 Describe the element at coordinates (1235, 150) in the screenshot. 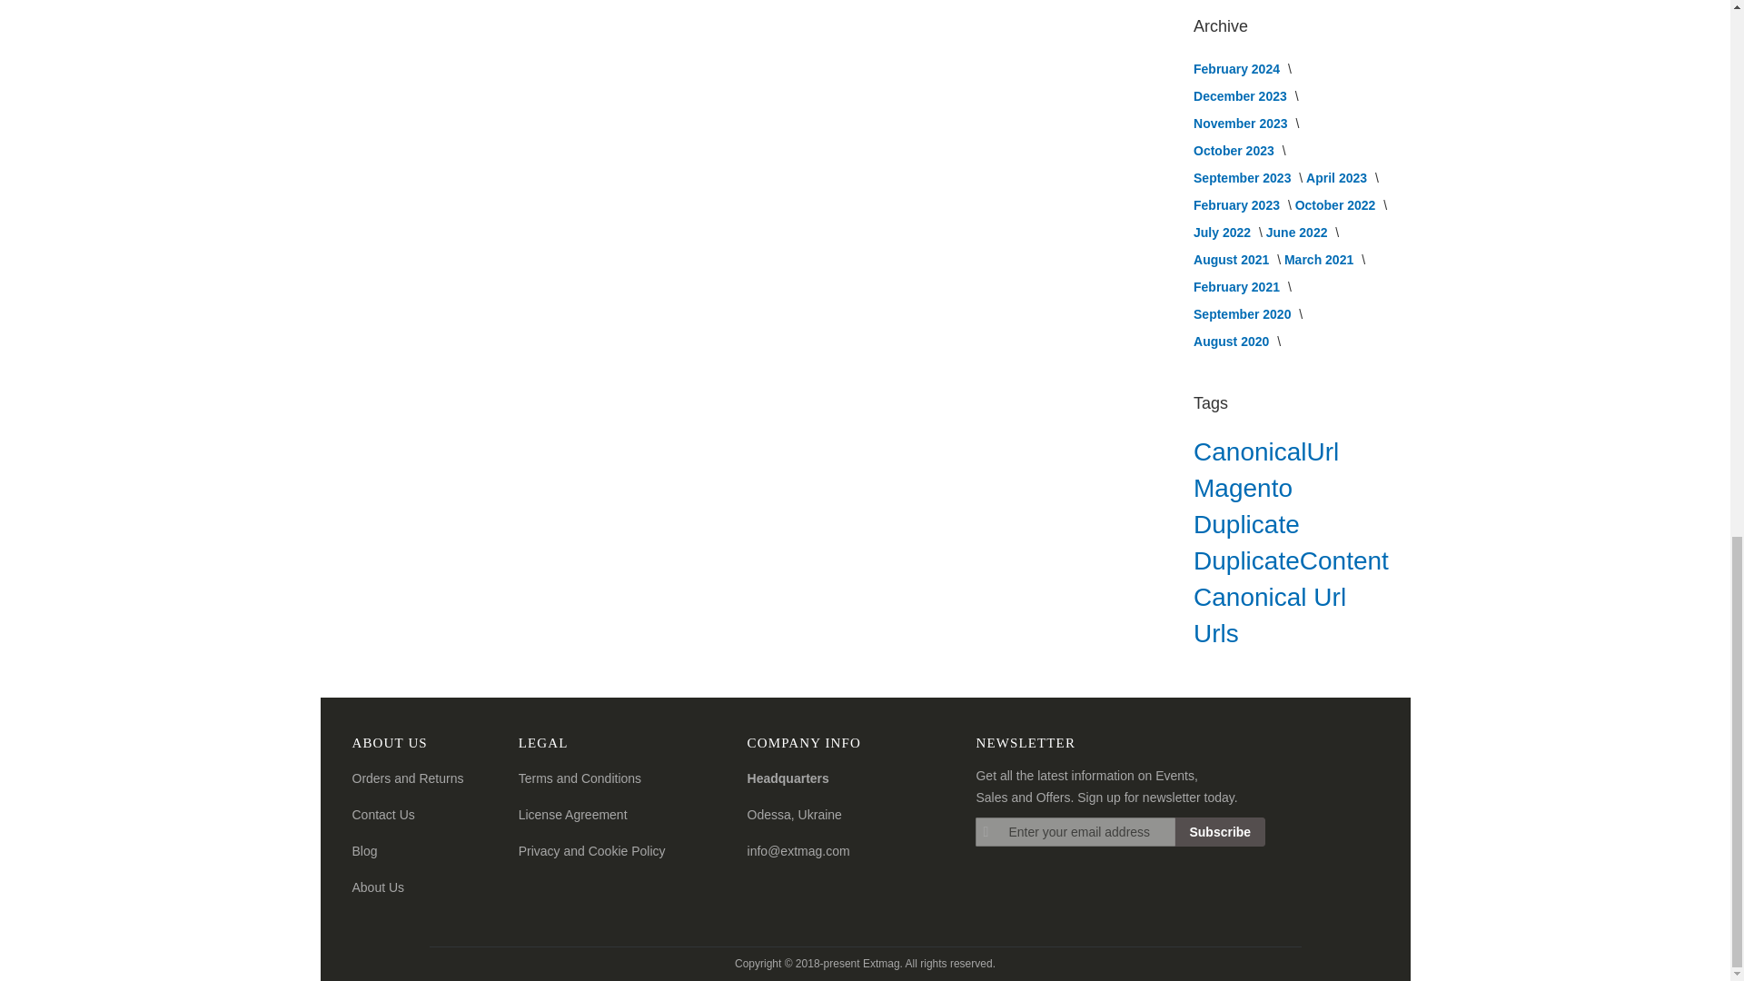

I see `October 2023` at that location.